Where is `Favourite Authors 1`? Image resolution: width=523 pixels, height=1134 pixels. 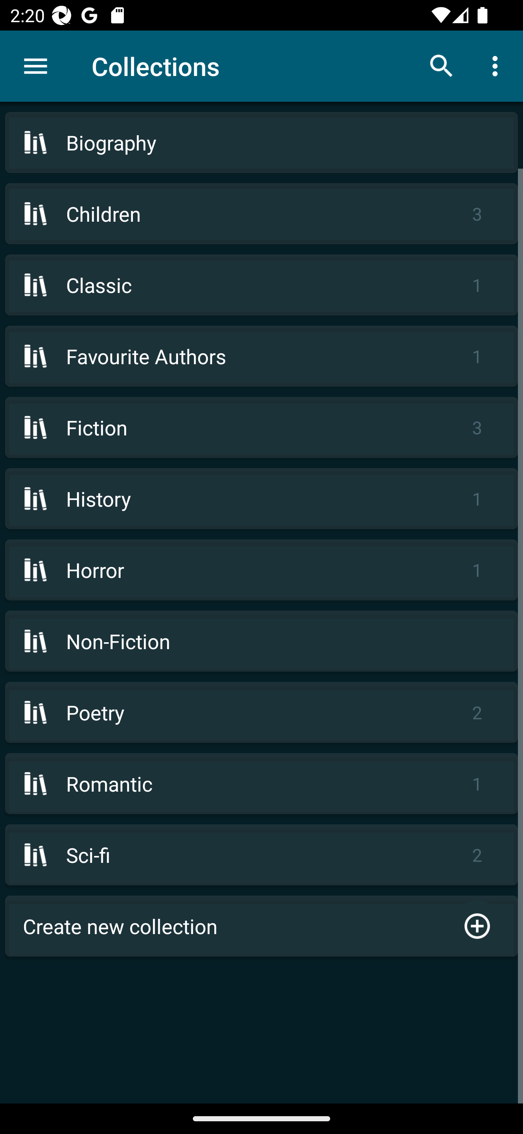
Favourite Authors 1 is located at coordinates (261, 356).